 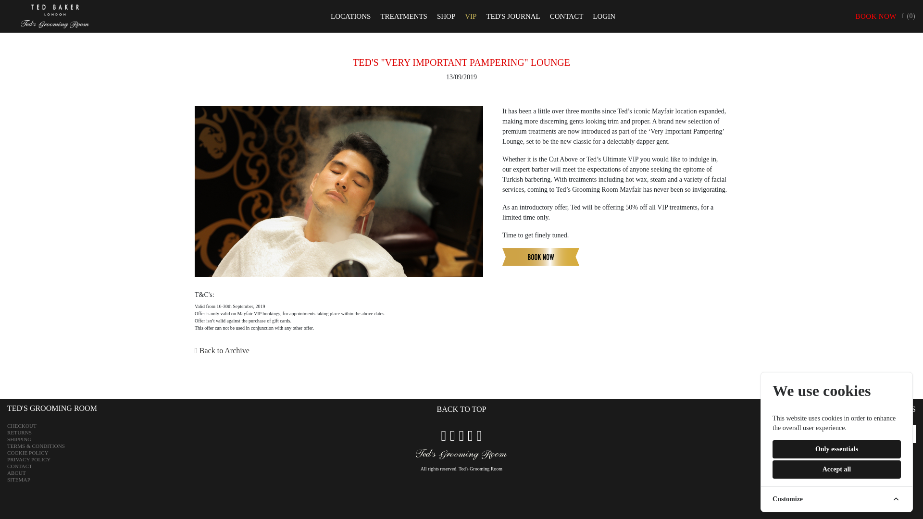 What do you see at coordinates (350, 16) in the screenshot?
I see `LOCATIONS` at bounding box center [350, 16].